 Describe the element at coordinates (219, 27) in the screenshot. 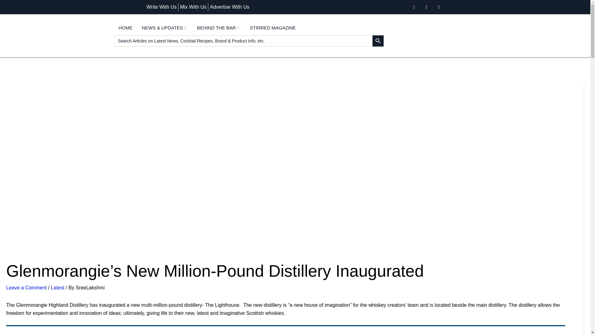

I see `BEHIND THE BAR` at that location.